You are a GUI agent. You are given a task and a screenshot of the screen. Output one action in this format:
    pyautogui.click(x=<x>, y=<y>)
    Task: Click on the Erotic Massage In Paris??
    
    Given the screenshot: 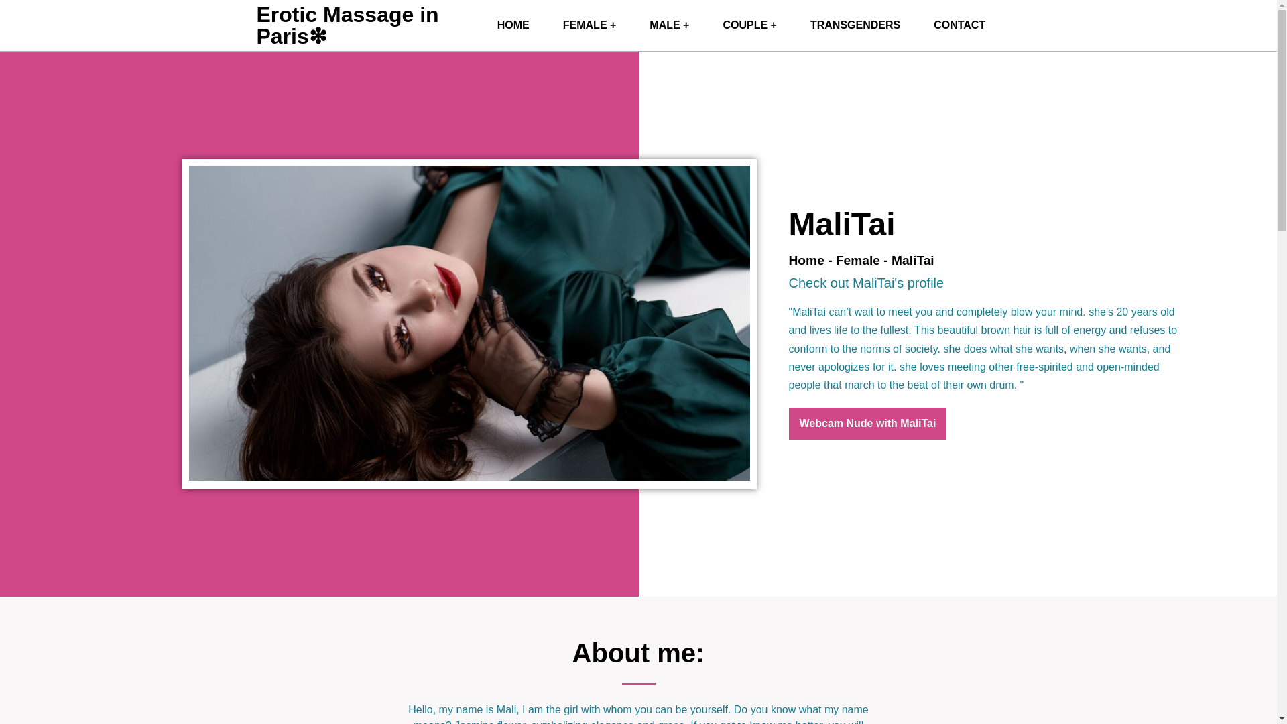 What is the action you would take?
    pyautogui.click(x=347, y=25)
    